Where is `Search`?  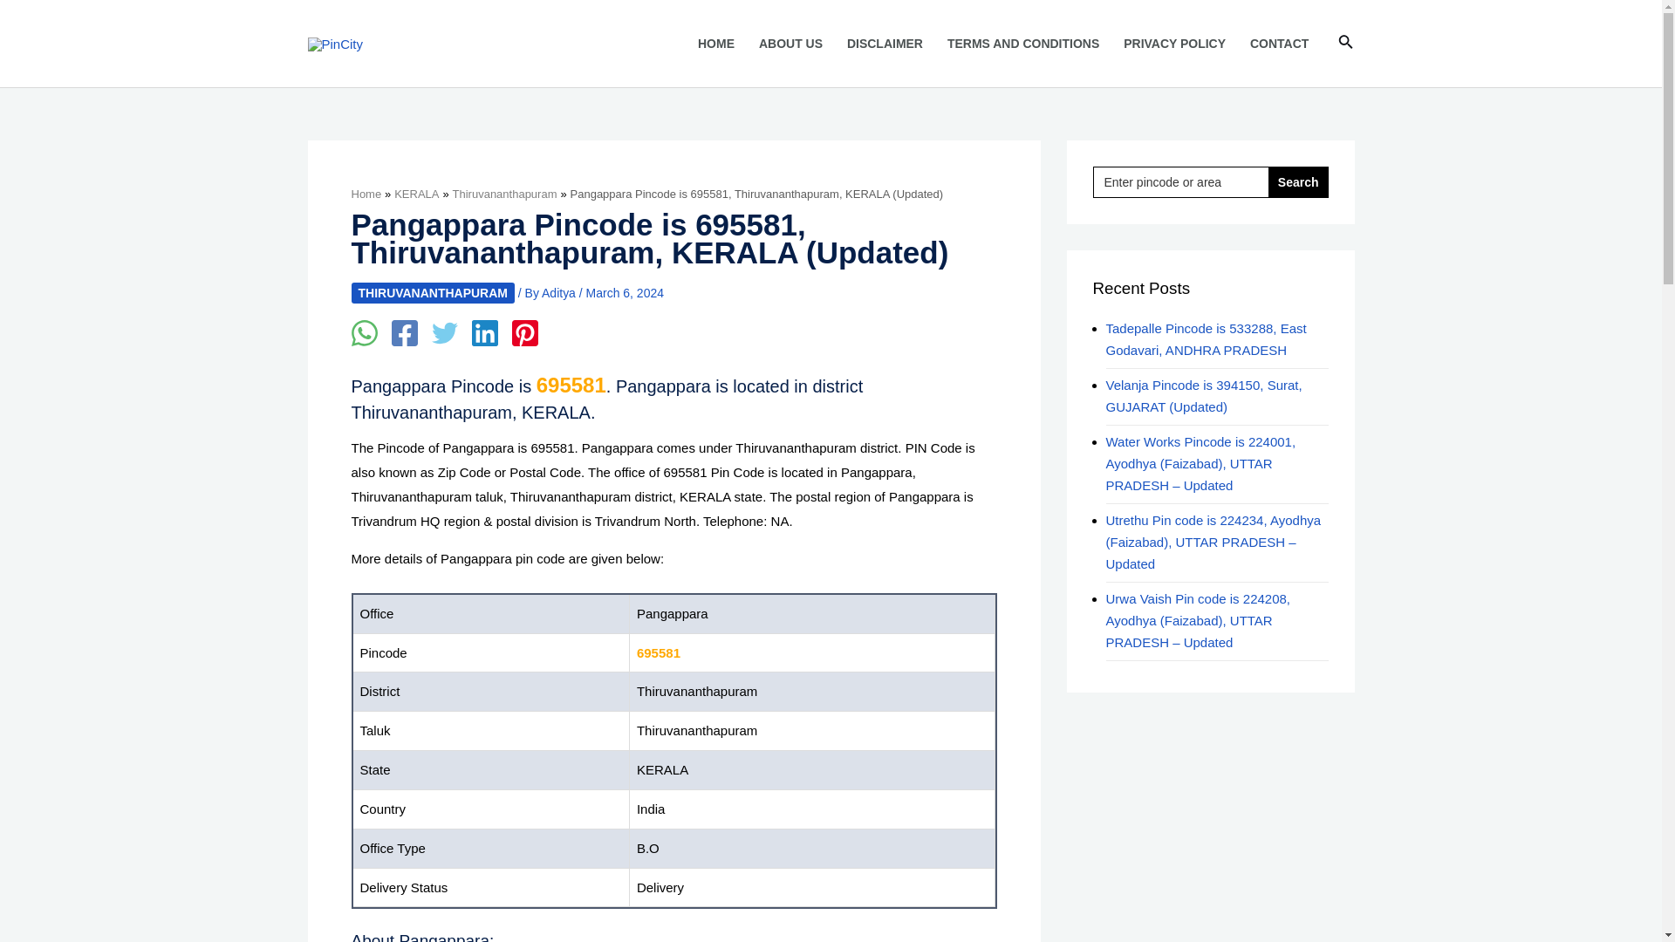
Search is located at coordinates (1298, 181).